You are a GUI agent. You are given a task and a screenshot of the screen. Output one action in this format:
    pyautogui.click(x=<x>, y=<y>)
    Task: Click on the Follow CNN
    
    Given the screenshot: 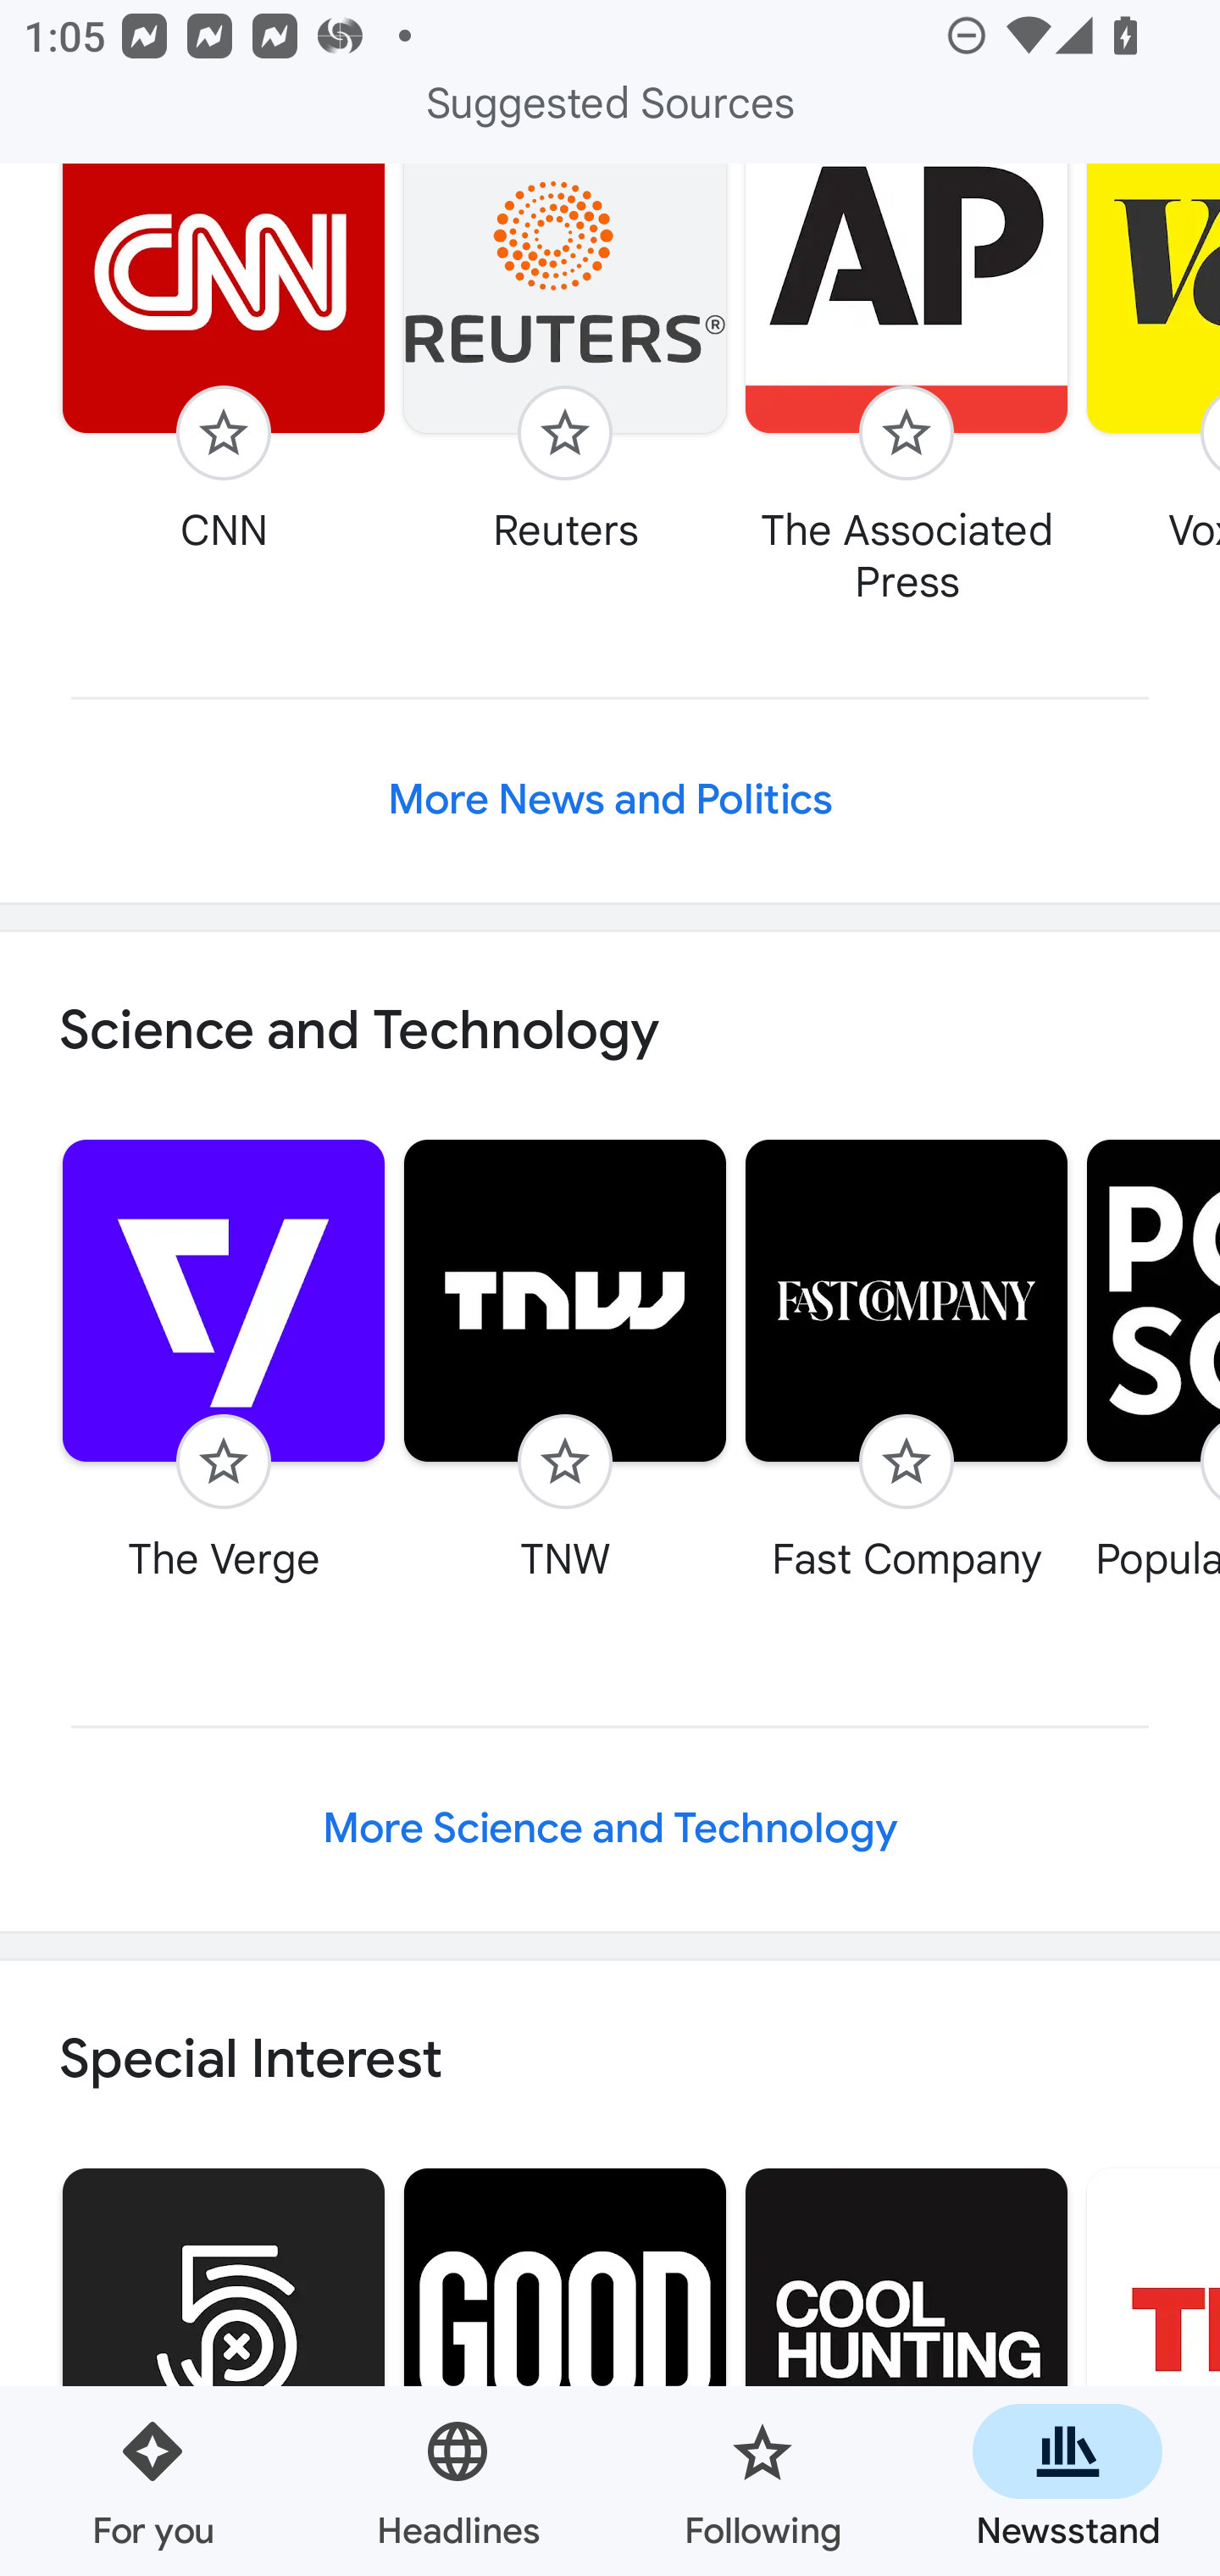 What is the action you would take?
    pyautogui.click(x=224, y=361)
    